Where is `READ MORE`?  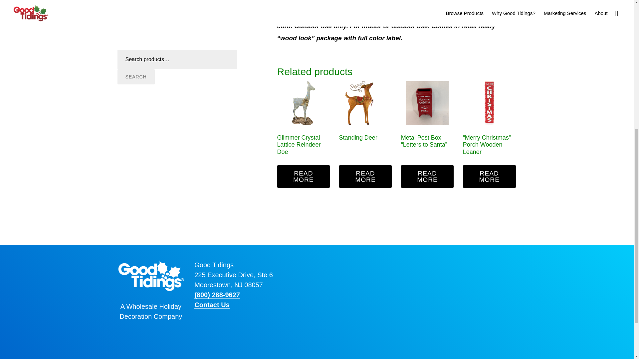
READ MORE is located at coordinates (489, 176).